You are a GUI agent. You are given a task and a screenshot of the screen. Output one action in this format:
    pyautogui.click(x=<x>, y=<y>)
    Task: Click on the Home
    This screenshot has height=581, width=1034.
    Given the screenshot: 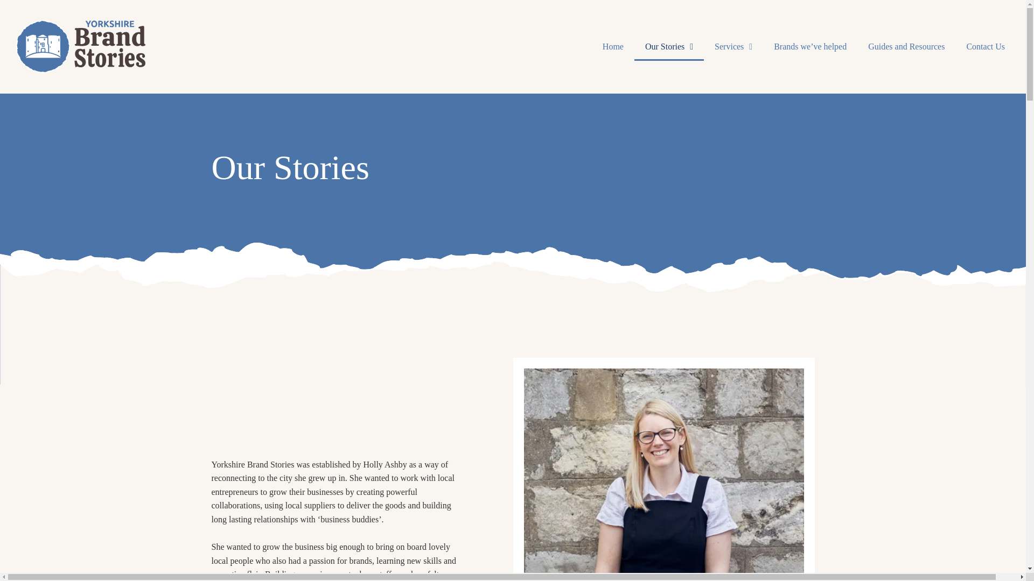 What is the action you would take?
    pyautogui.click(x=613, y=46)
    